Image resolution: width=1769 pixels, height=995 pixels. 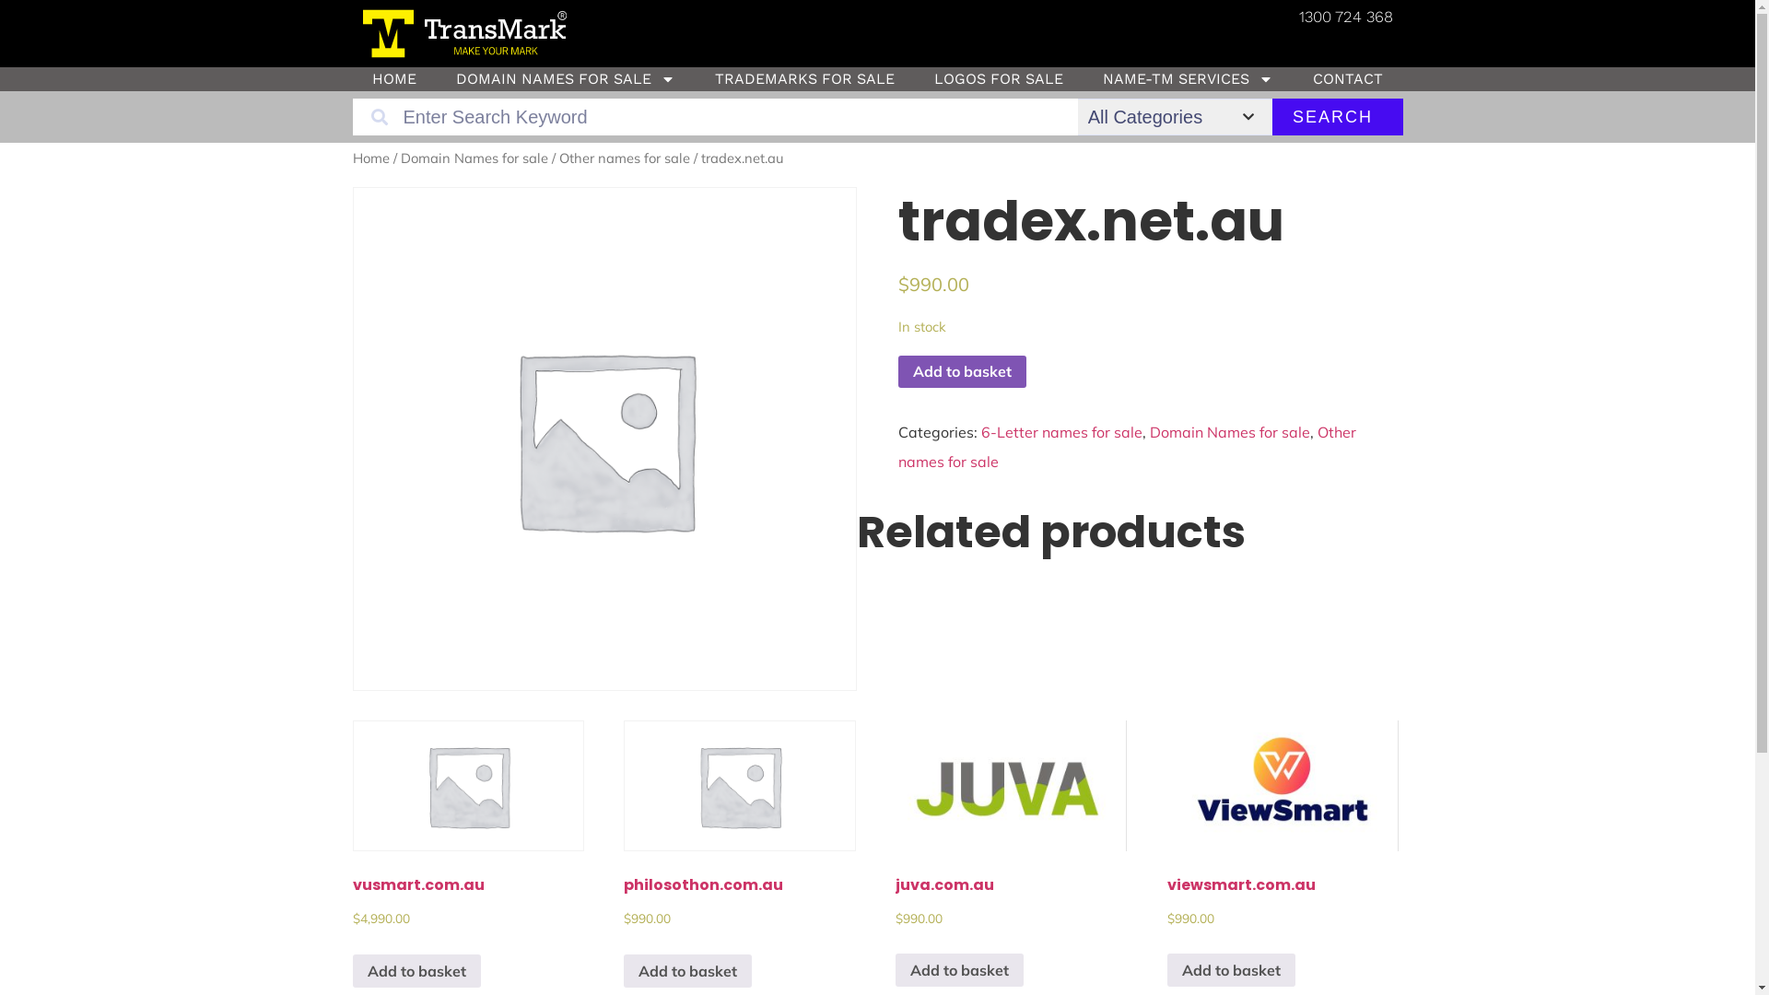 I want to click on Add to basket, so click(x=416, y=971).